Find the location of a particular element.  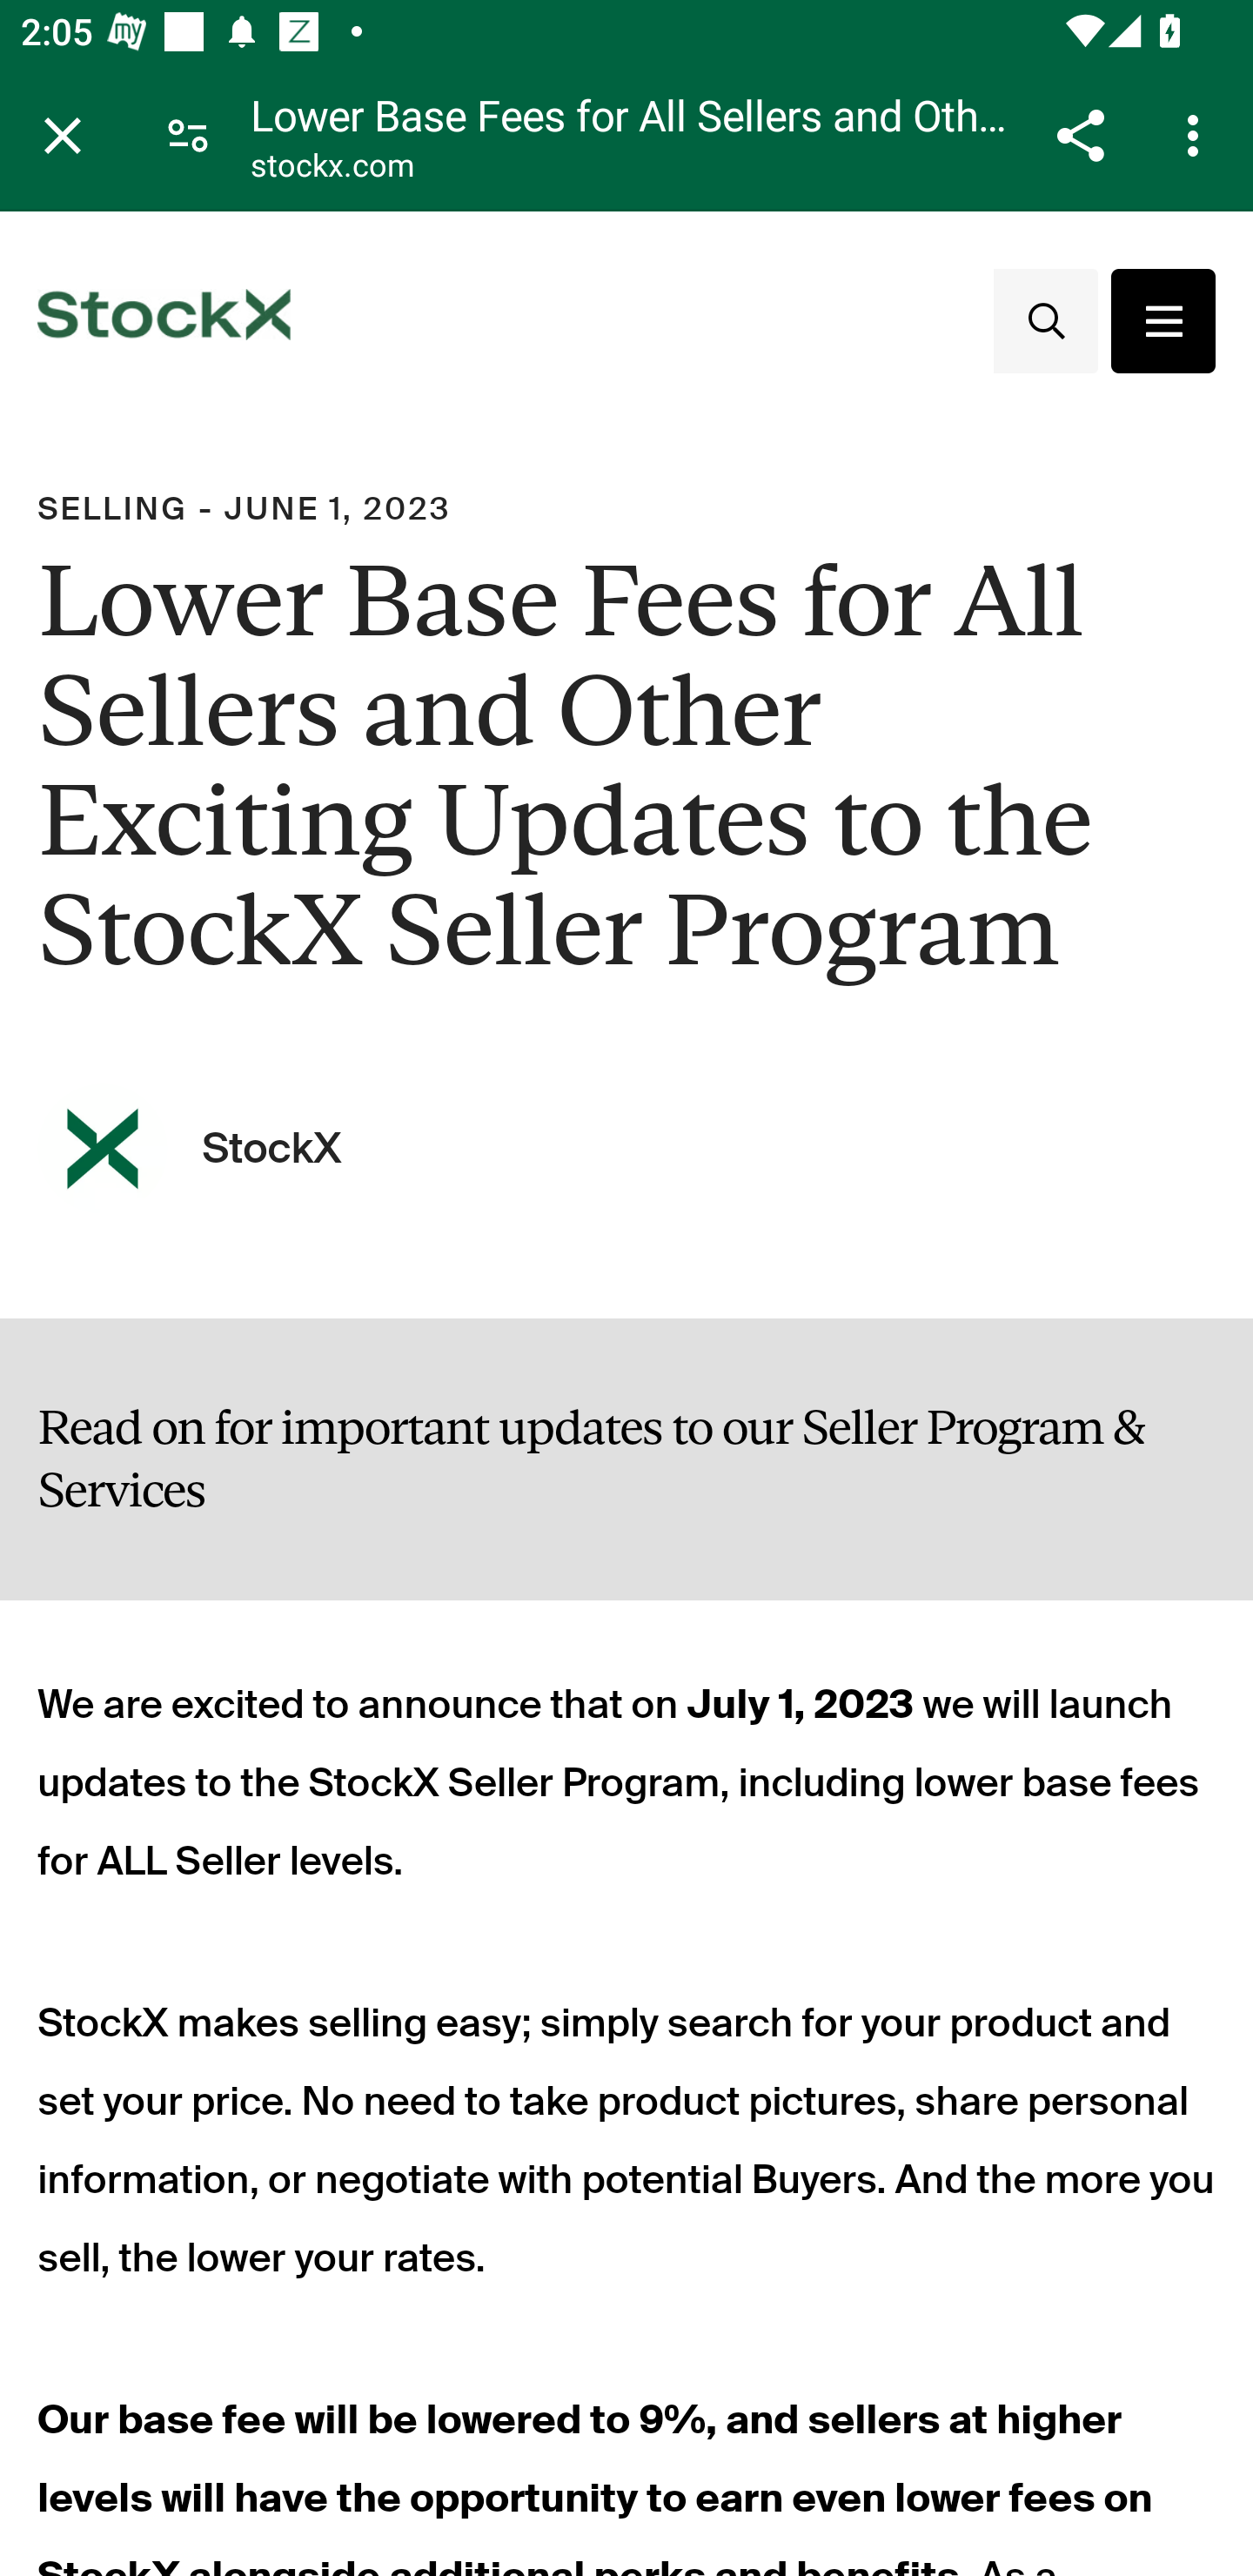

 is located at coordinates (1045, 320).